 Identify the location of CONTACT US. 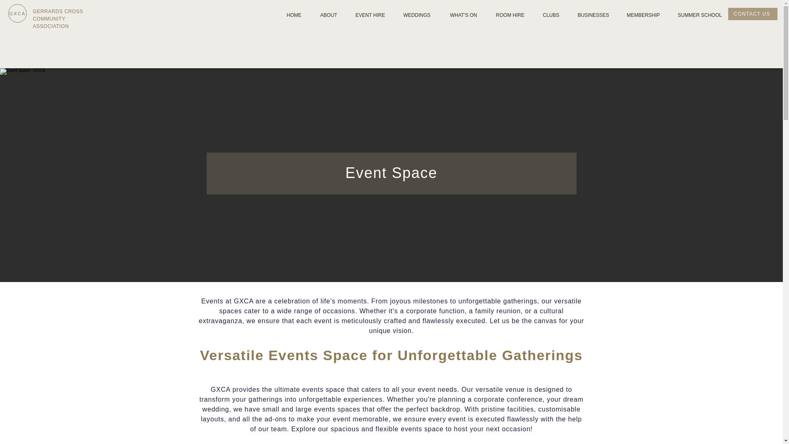
(753, 14).